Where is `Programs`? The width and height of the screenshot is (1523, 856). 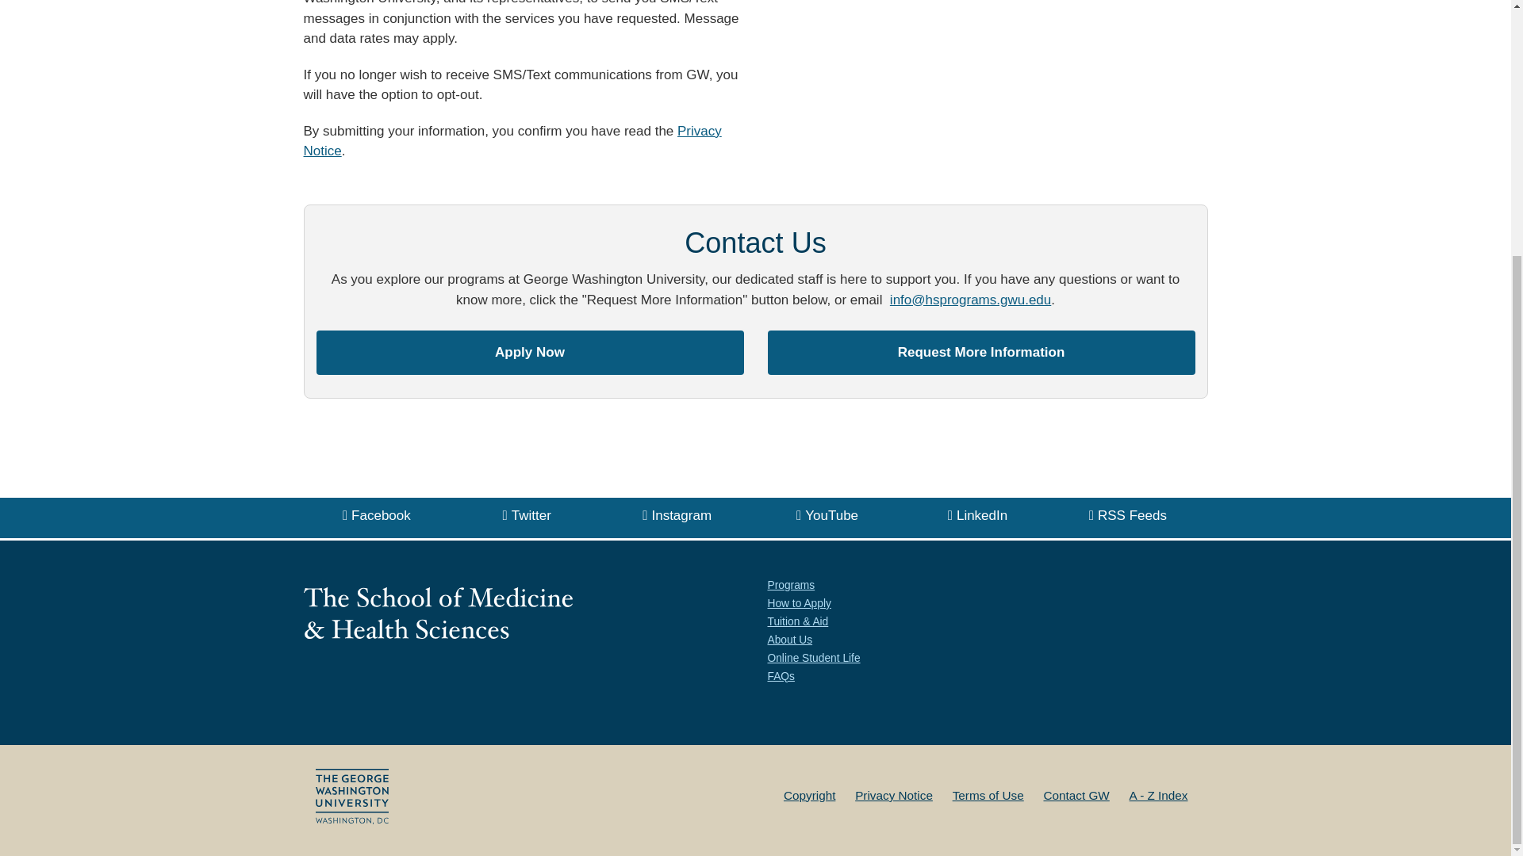
Programs is located at coordinates (791, 585).